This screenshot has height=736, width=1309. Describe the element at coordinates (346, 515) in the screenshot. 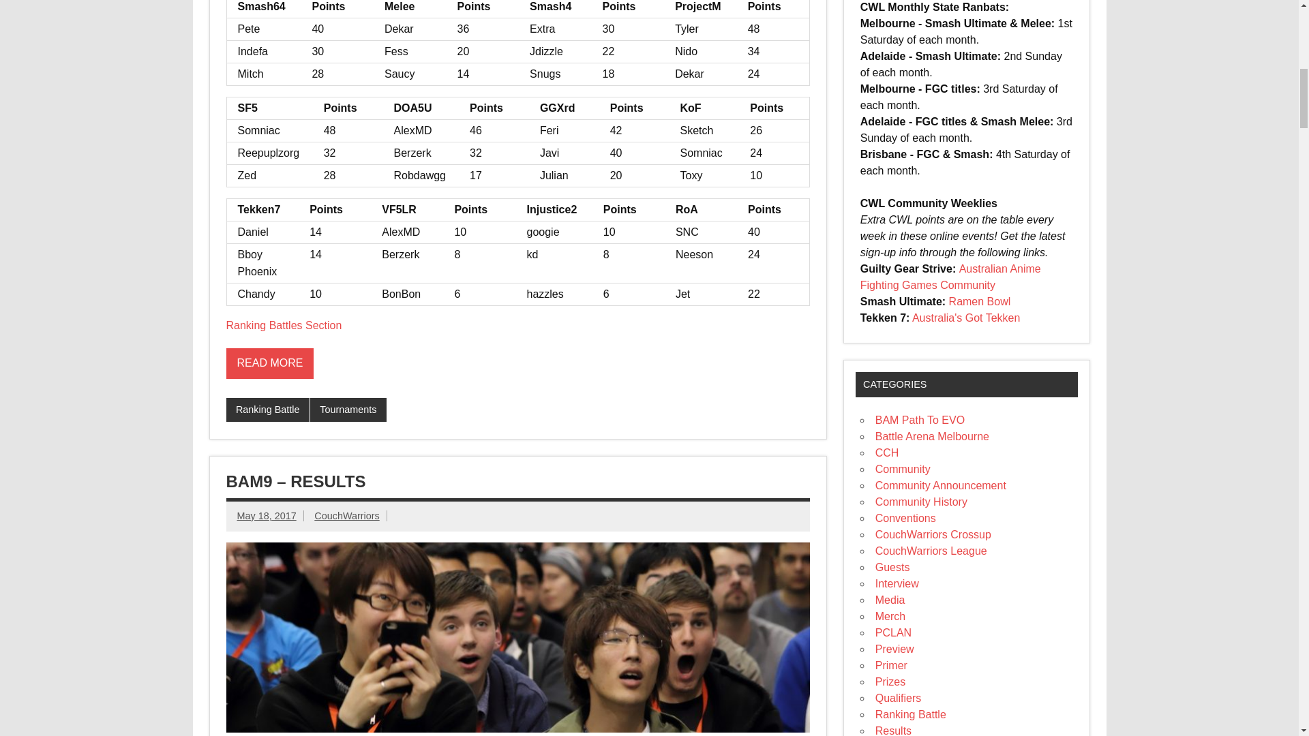

I see `View all posts by CouchWarriors` at that location.